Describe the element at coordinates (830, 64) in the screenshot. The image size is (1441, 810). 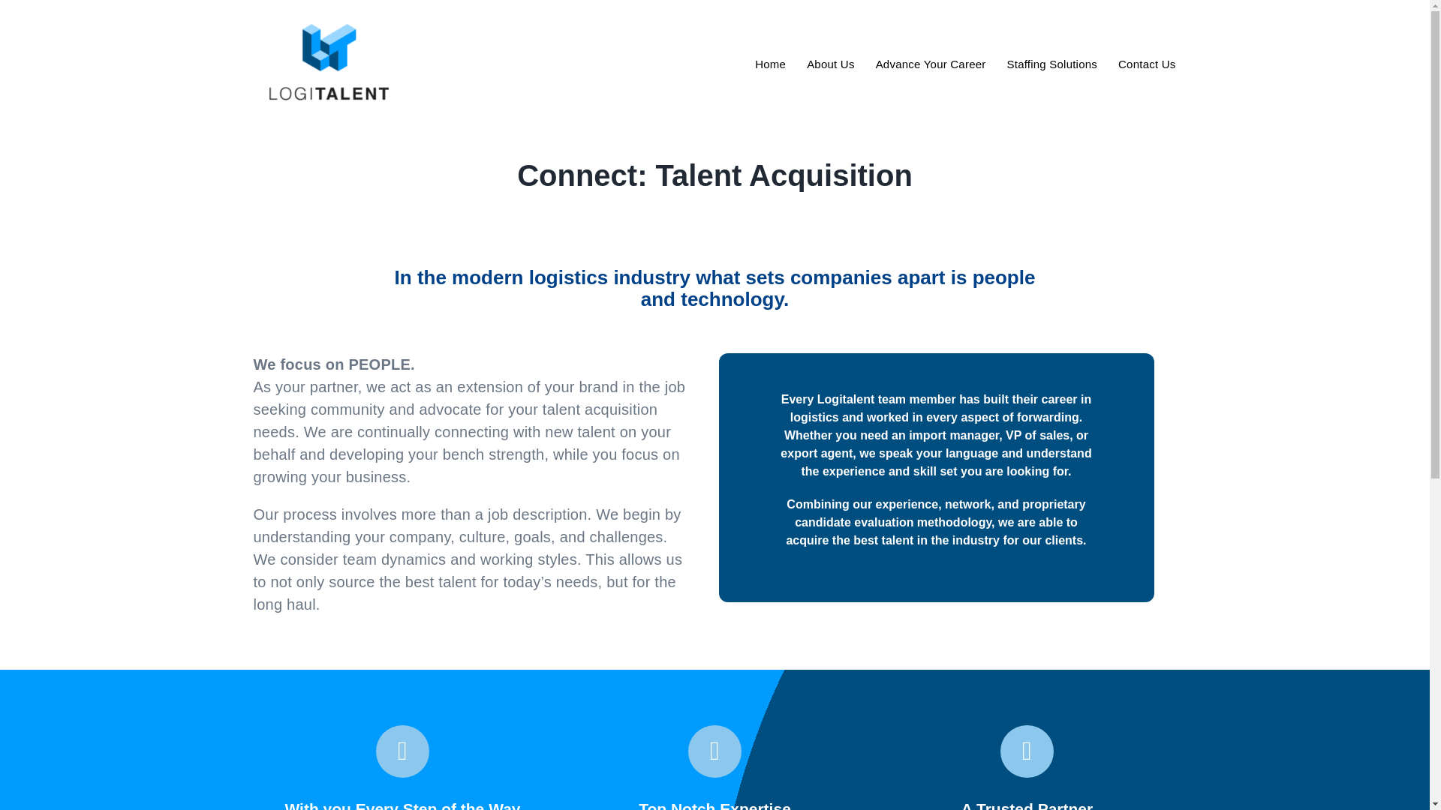
I see `About Us` at that location.